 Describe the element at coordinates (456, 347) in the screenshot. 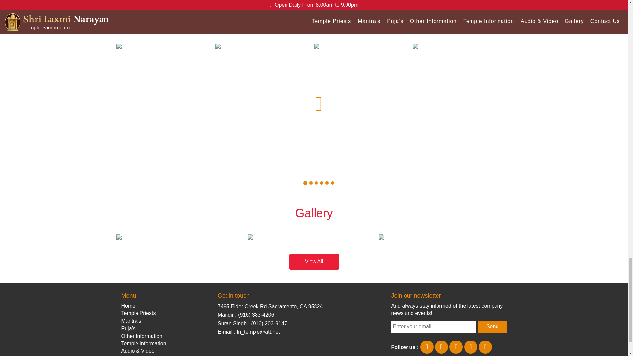

I see `Linkedin` at that location.